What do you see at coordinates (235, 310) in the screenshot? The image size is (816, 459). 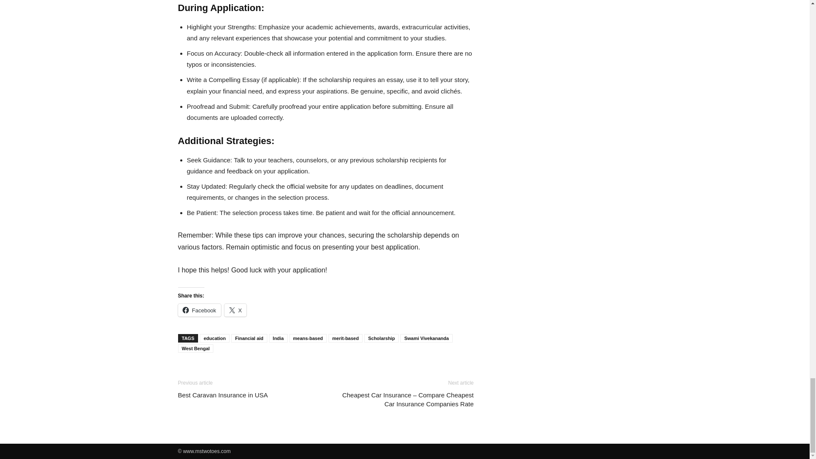 I see `X` at bounding box center [235, 310].